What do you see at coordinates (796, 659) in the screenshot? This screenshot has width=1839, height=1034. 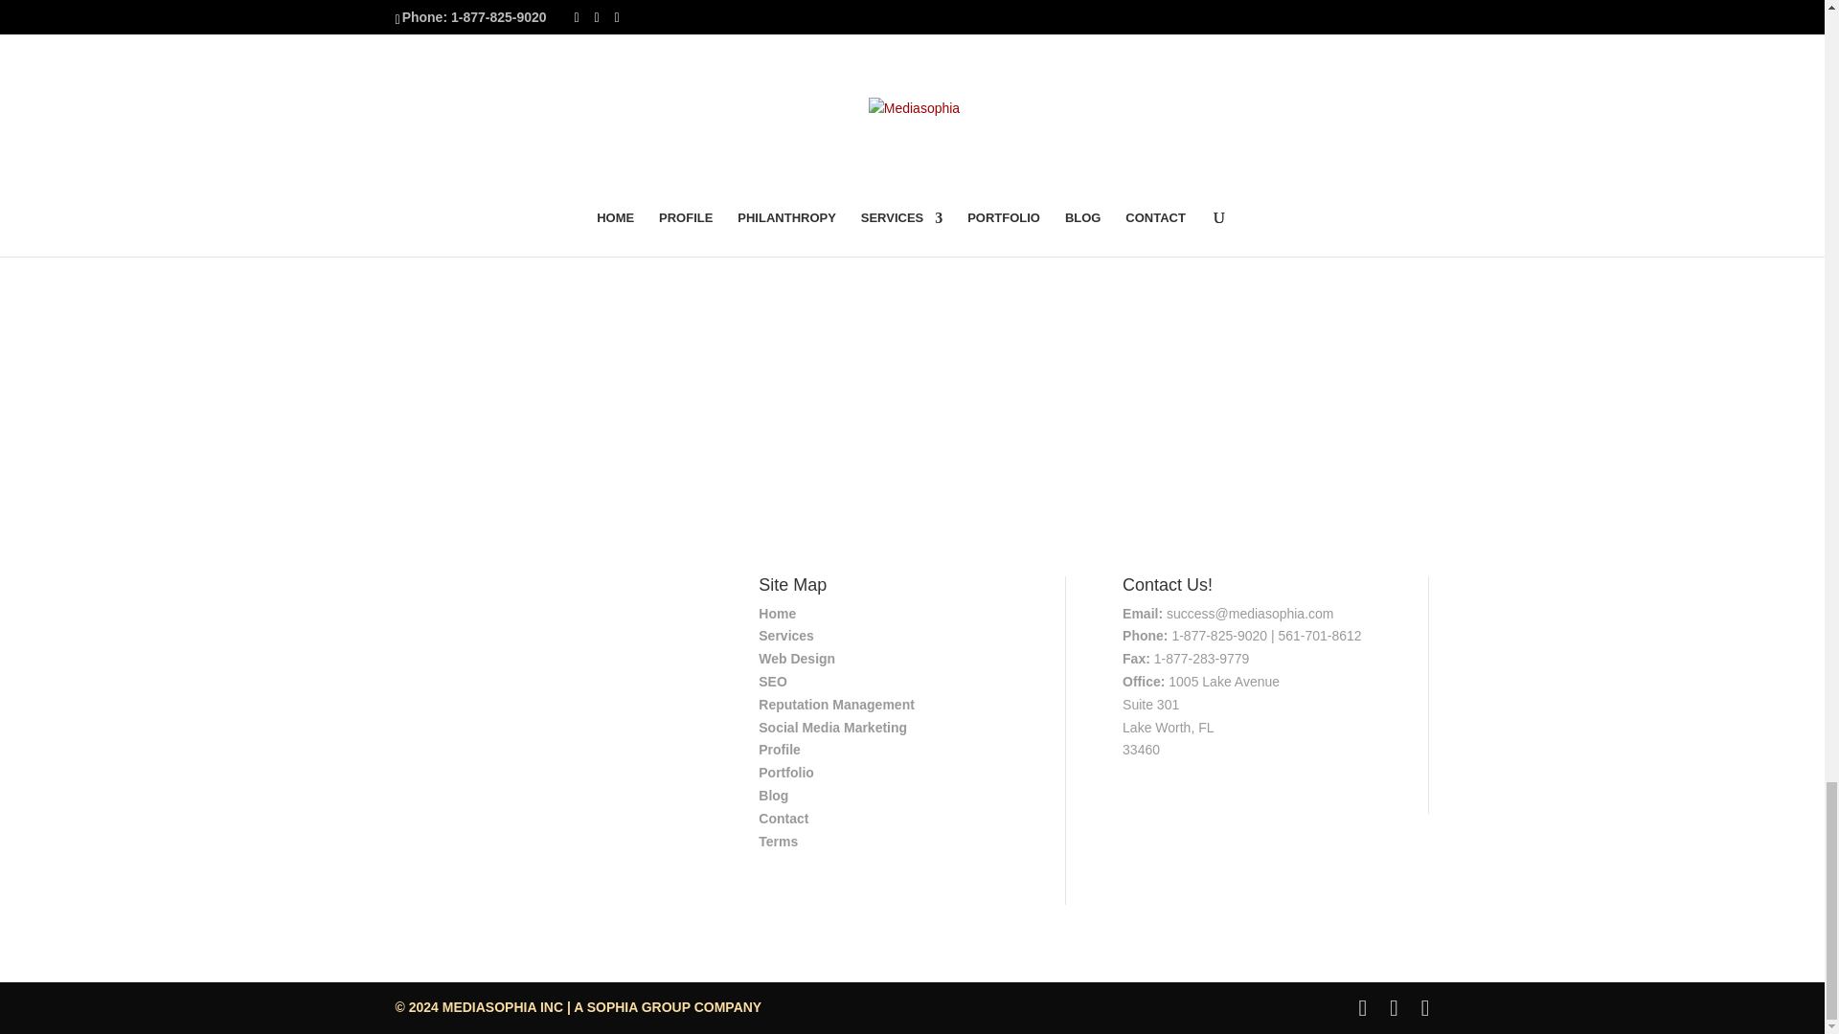 I see `Web Design` at bounding box center [796, 659].